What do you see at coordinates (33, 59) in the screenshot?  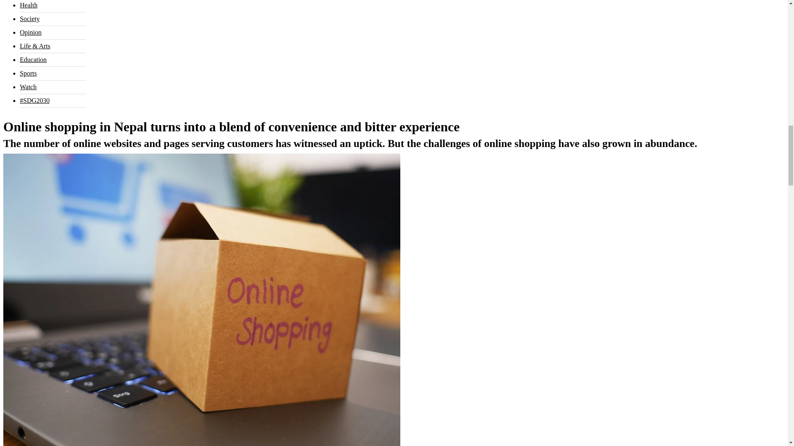 I see `Education` at bounding box center [33, 59].